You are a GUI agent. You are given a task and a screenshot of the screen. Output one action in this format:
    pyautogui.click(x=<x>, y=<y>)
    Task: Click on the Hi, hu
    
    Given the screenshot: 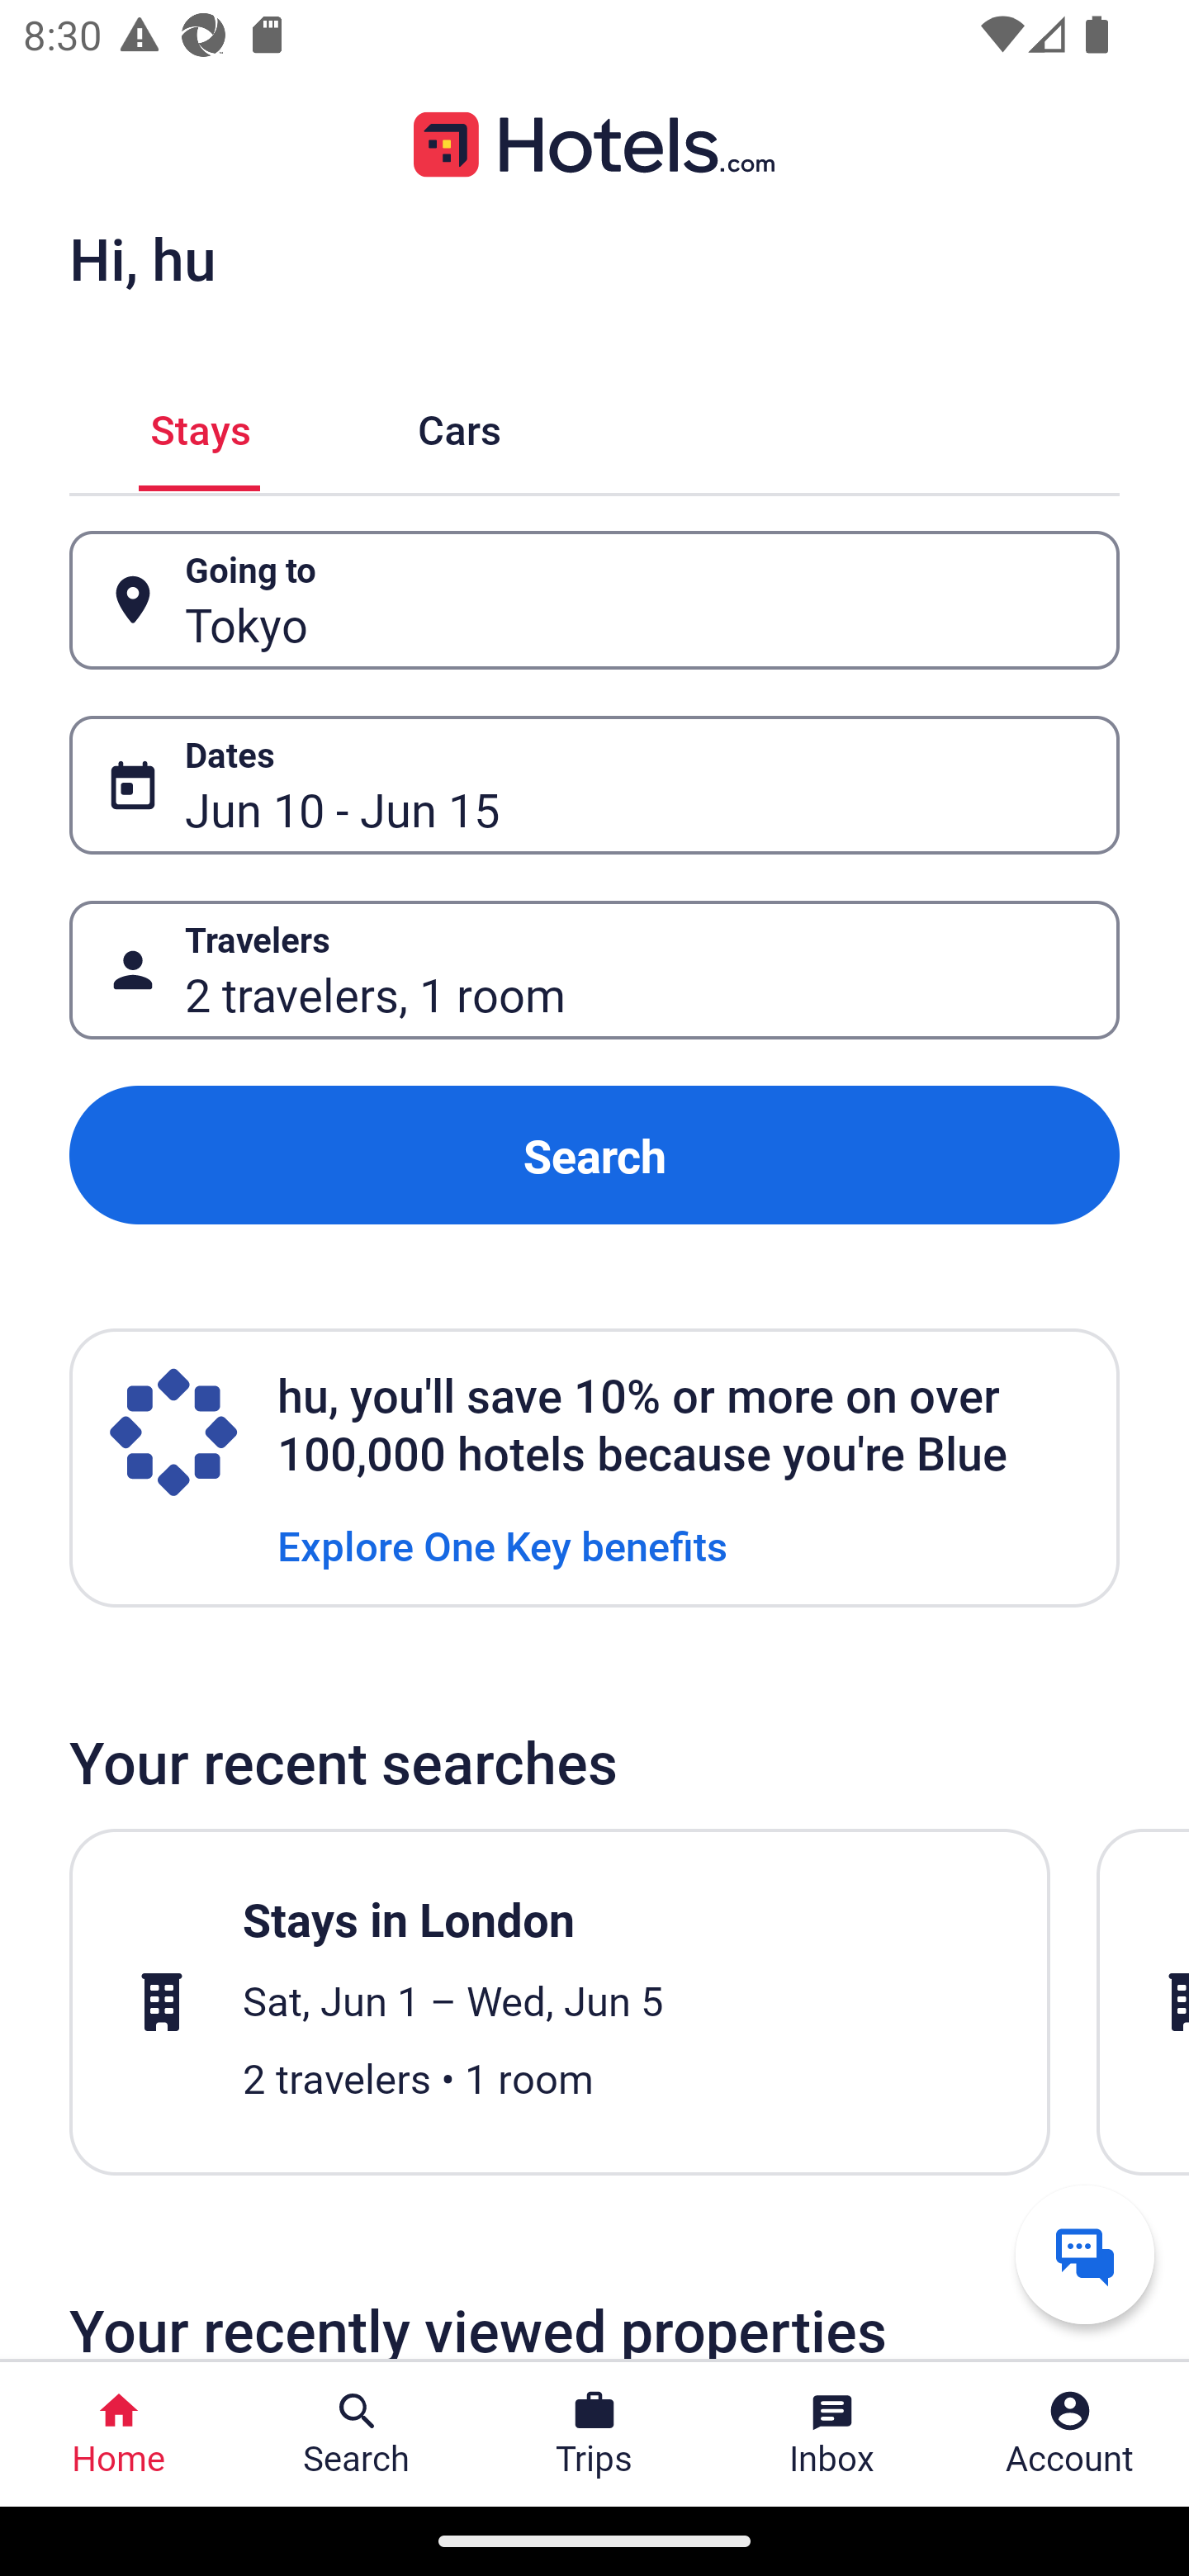 What is the action you would take?
    pyautogui.click(x=142, y=258)
    